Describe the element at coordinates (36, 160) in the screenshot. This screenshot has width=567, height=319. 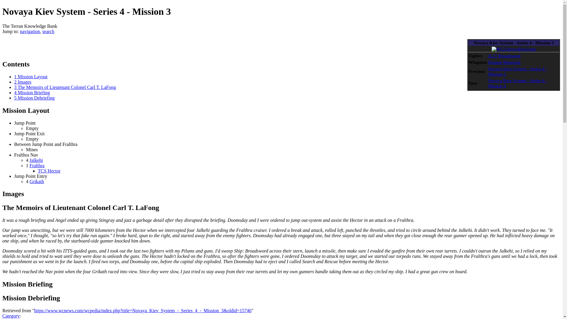
I see `Jalkehi` at that location.